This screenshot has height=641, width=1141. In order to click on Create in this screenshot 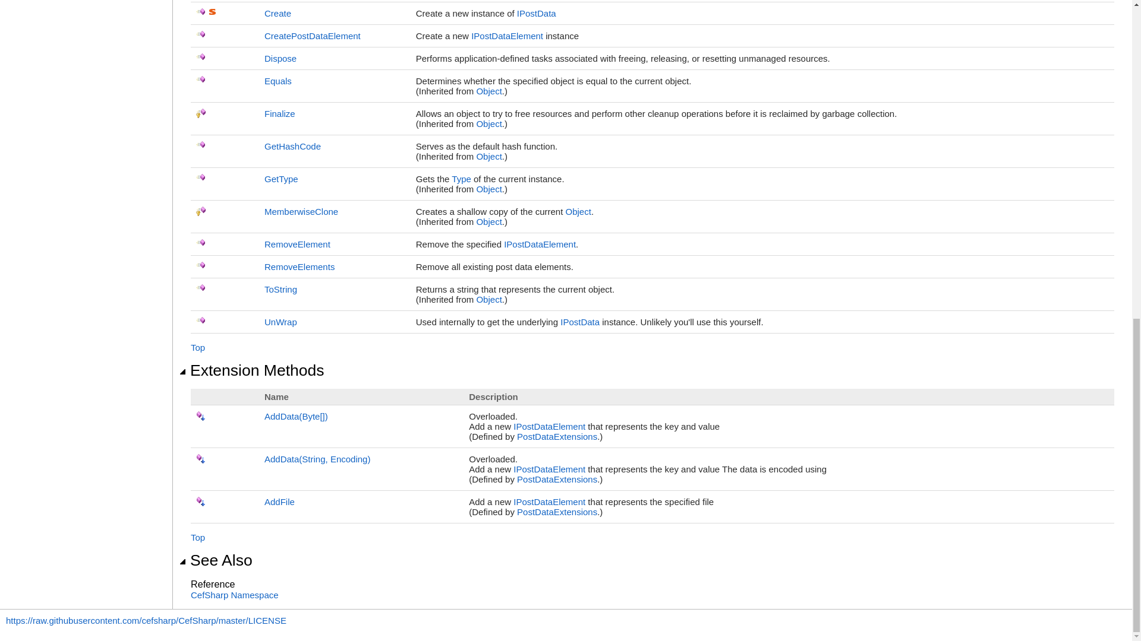, I will do `click(278, 13)`.